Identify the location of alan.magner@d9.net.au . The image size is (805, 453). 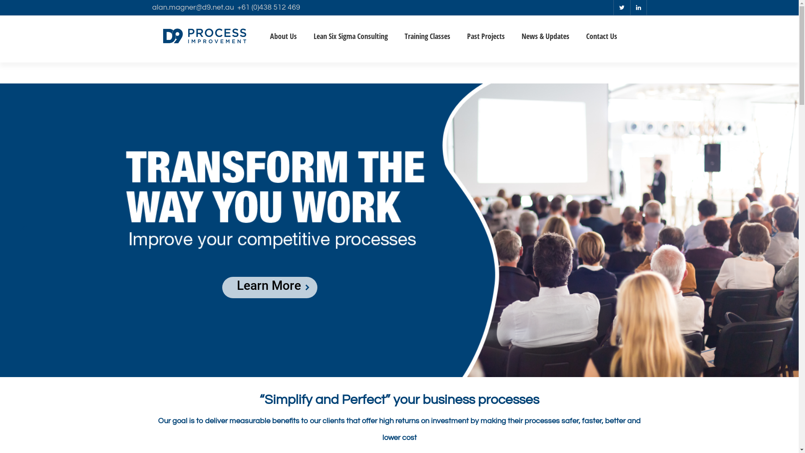
(195, 8).